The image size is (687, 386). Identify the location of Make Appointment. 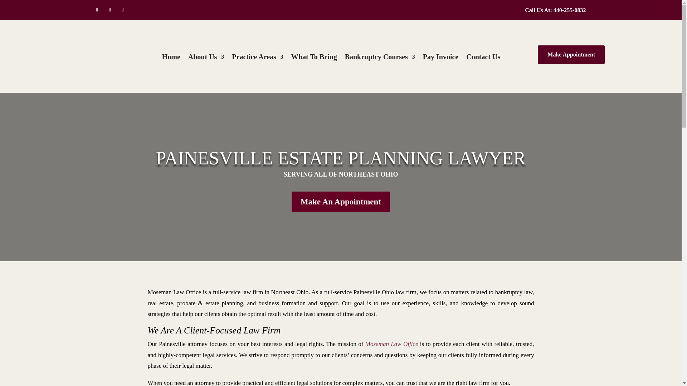
(571, 54).